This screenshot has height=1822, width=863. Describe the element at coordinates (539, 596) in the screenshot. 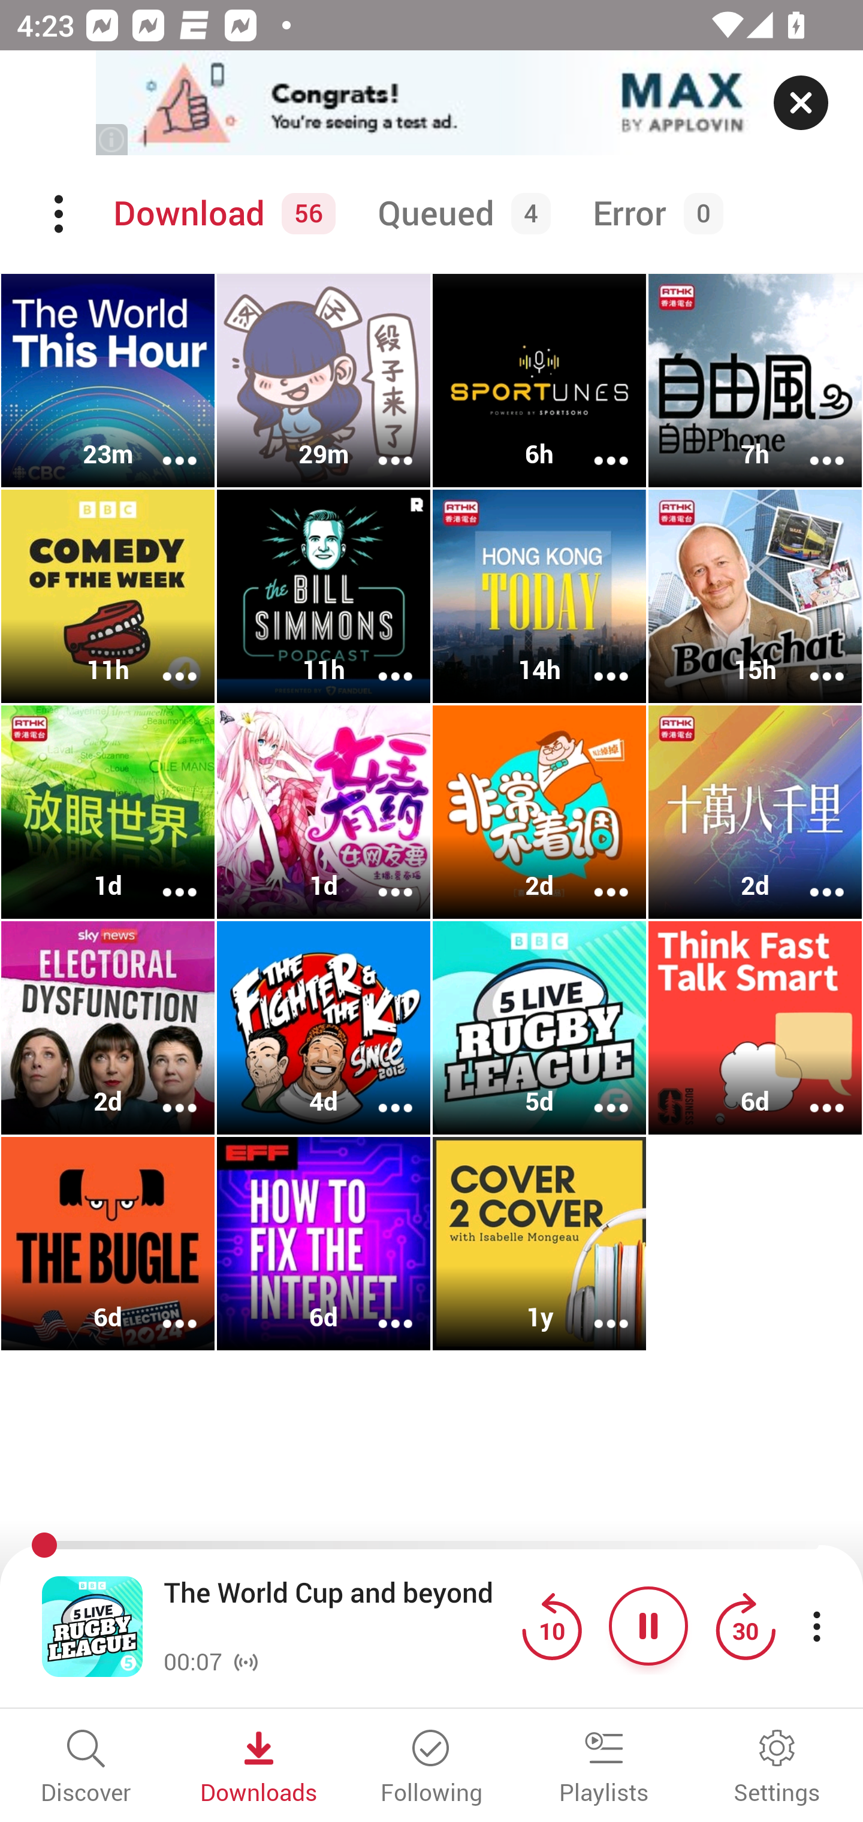

I see `Hong Kong Today 14h More options More options` at that location.